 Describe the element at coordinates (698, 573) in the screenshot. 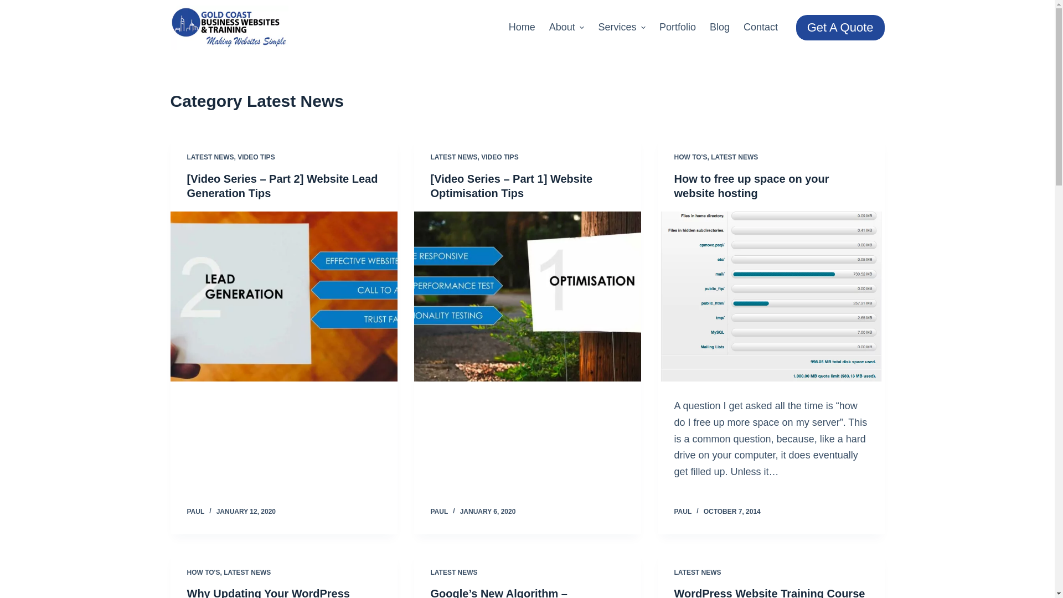

I see `LATEST NEWS` at that location.